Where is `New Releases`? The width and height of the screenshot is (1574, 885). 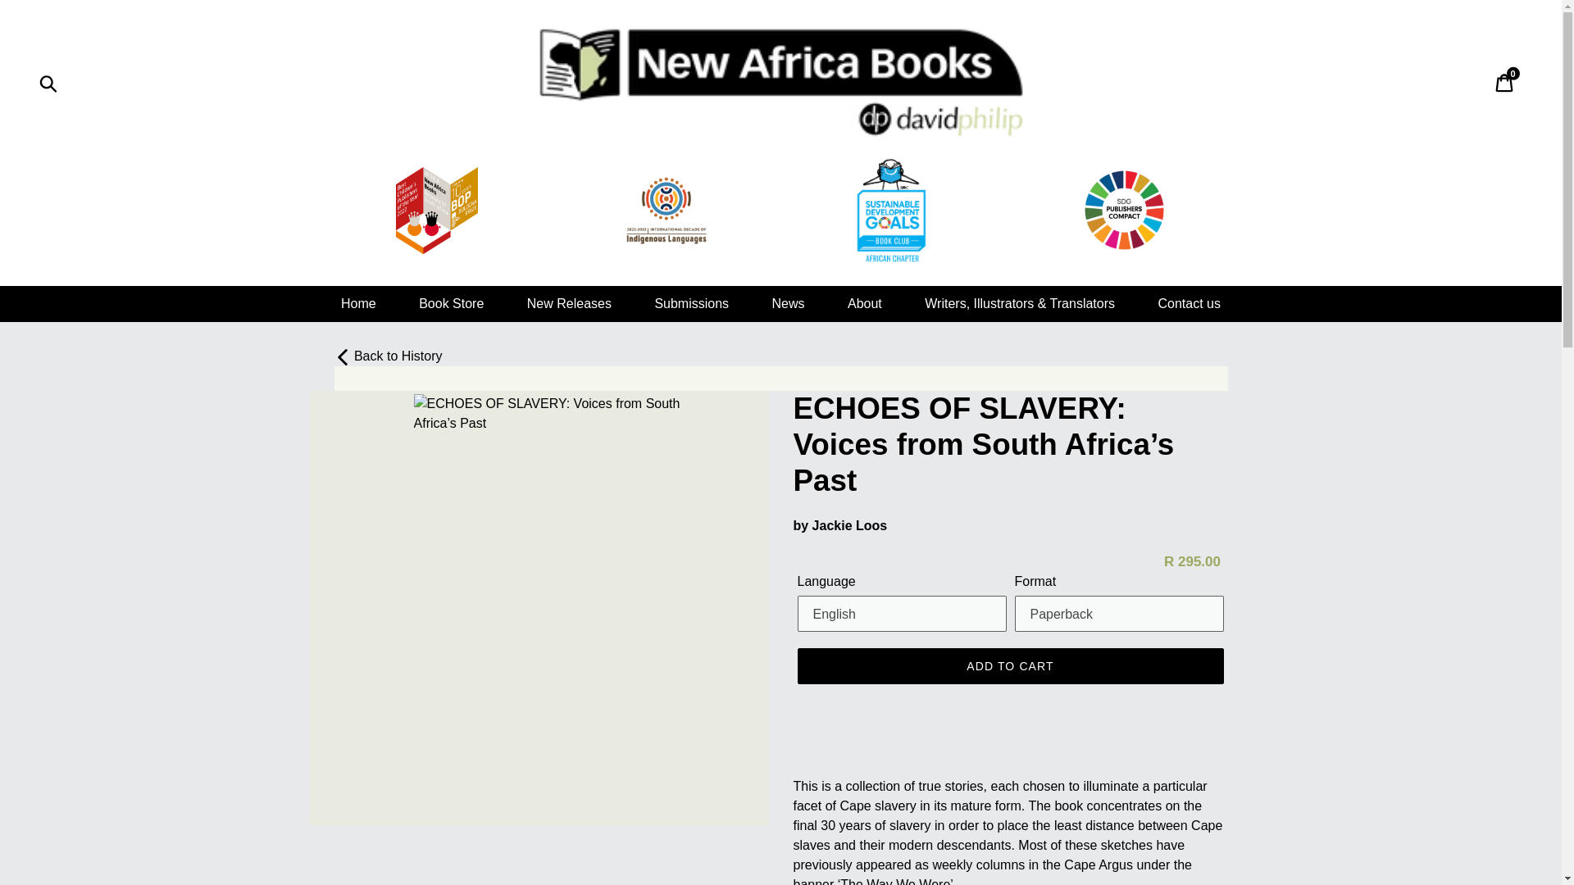
New Releases is located at coordinates (569, 303).